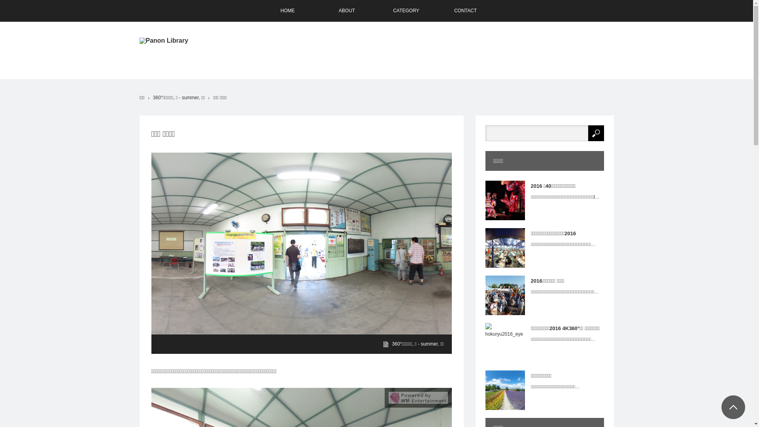  I want to click on PAGE TOP, so click(733, 407).